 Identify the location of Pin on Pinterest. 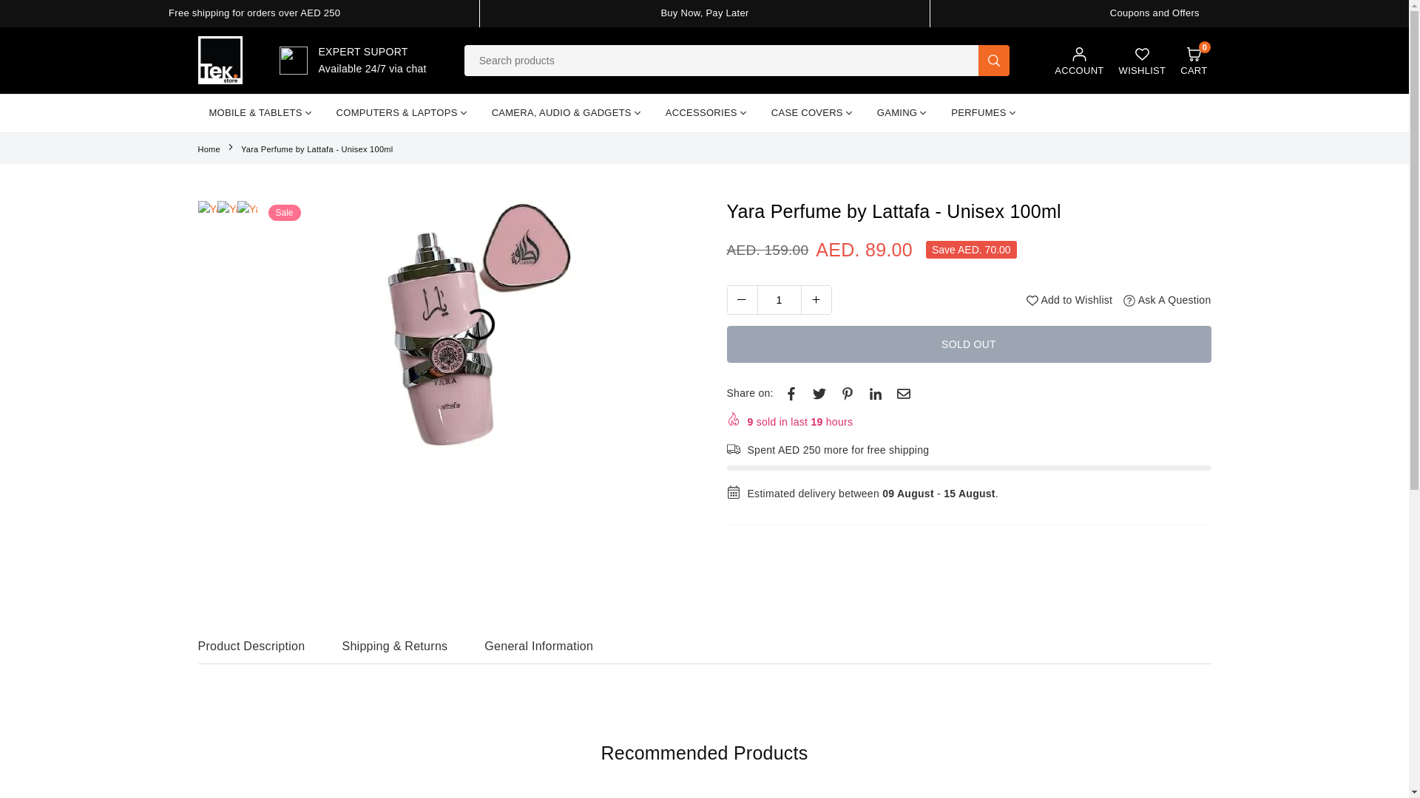
(848, 393).